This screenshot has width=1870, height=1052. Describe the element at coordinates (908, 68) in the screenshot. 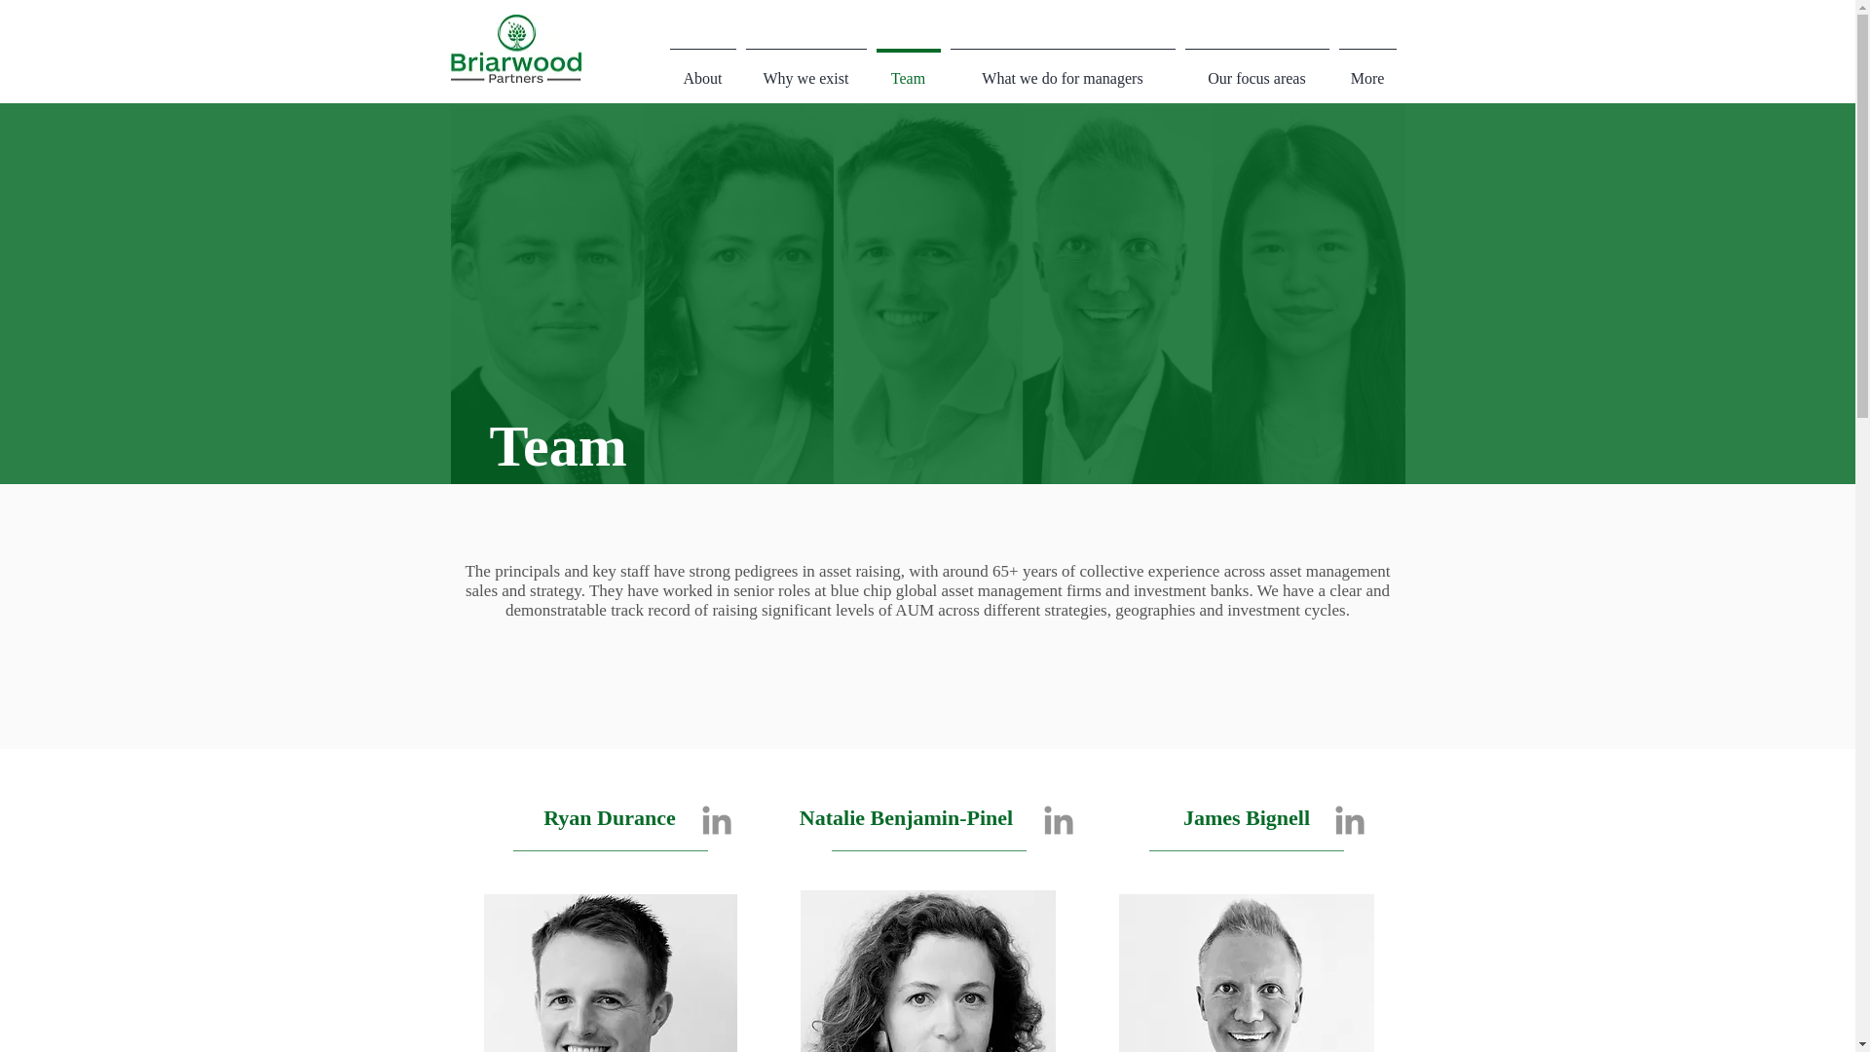

I see `Team` at that location.